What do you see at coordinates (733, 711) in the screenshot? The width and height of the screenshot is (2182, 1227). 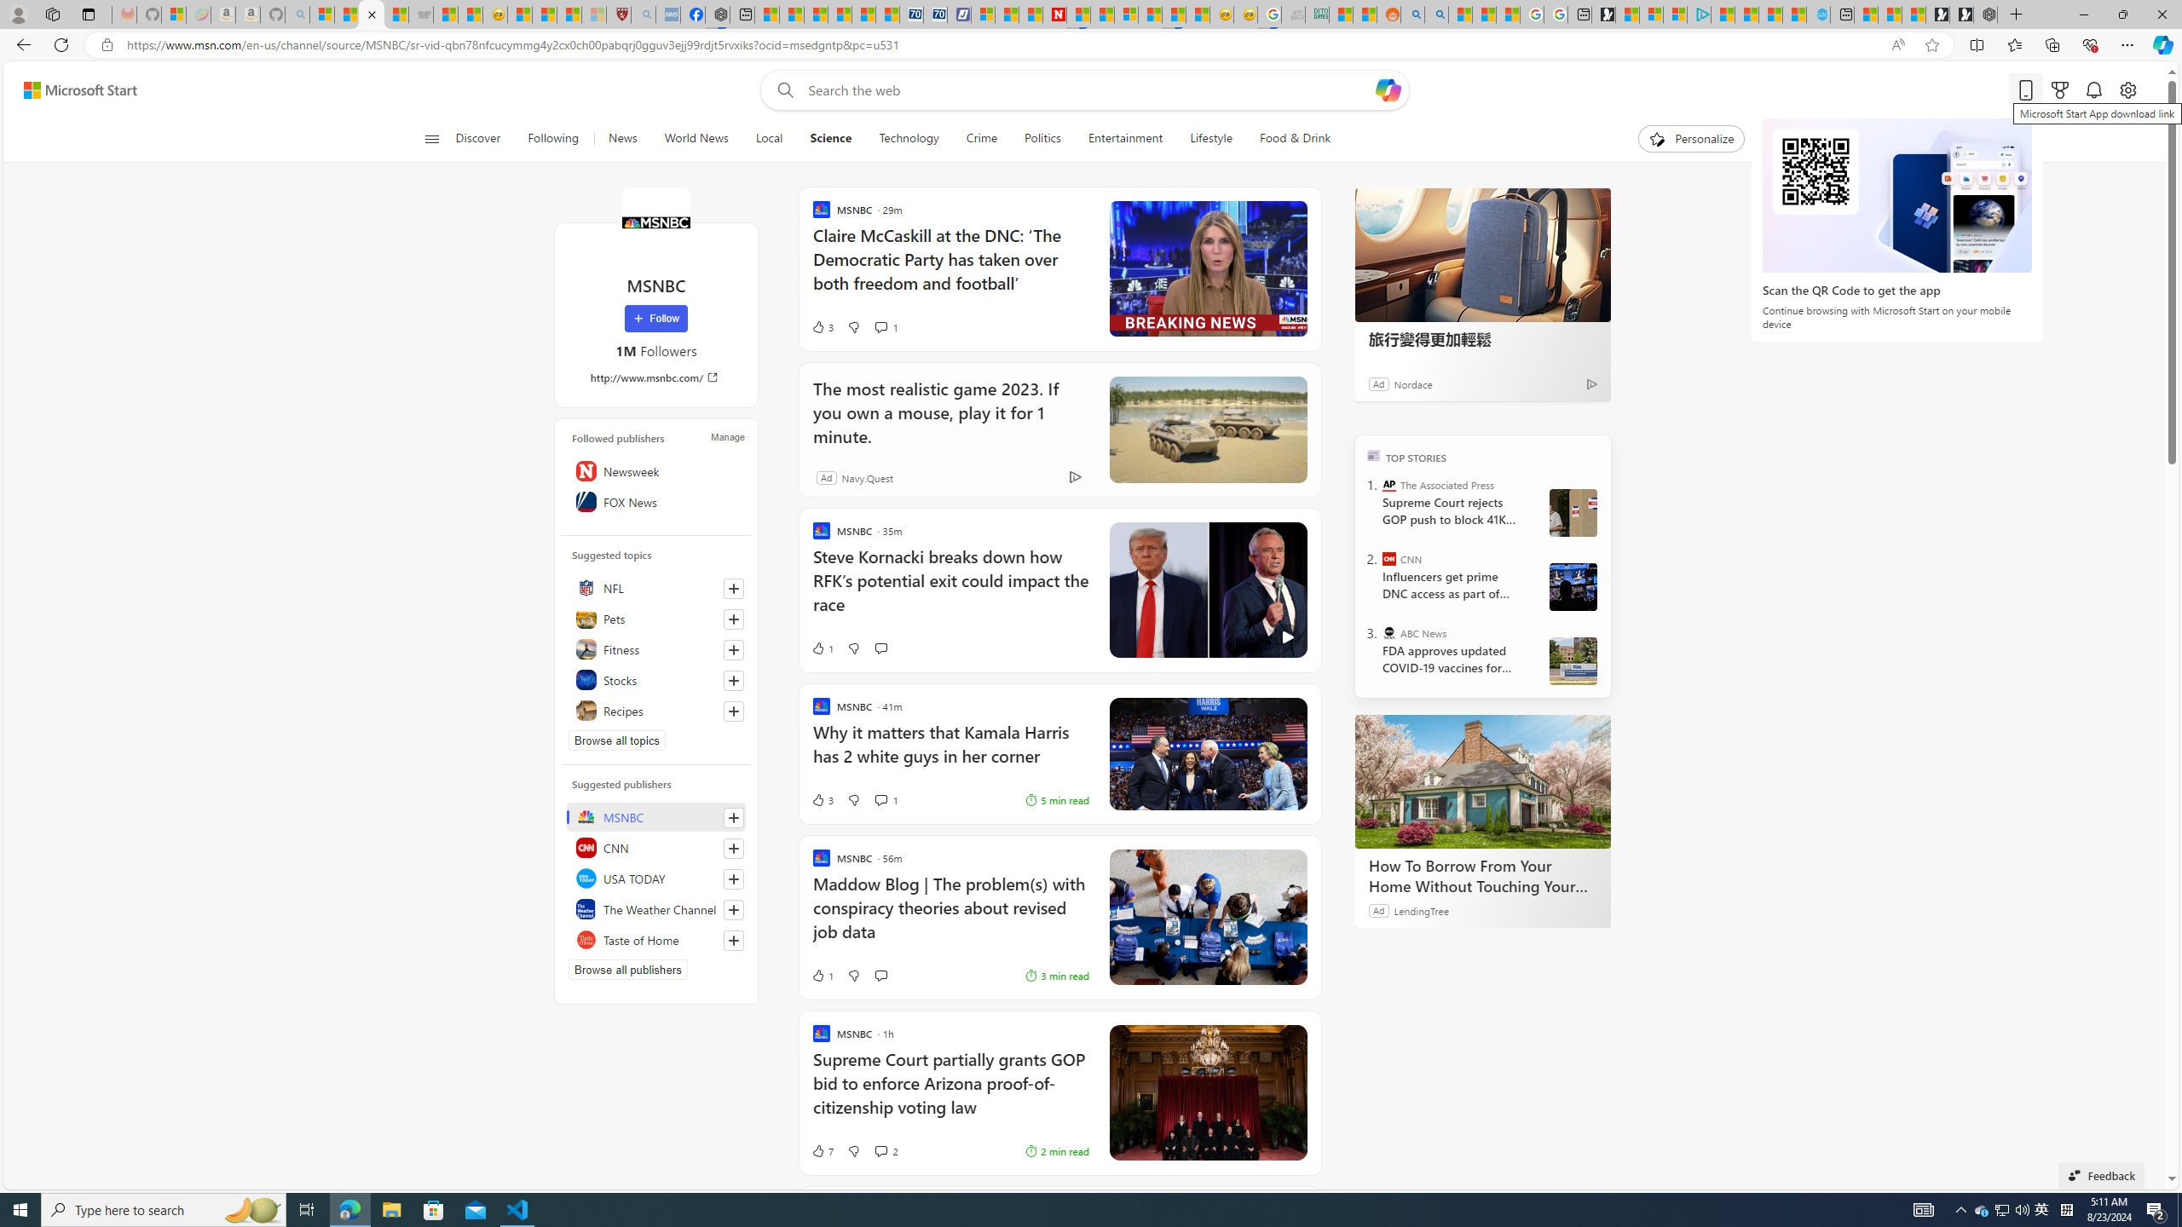 I see `Follow this topic` at bounding box center [733, 711].